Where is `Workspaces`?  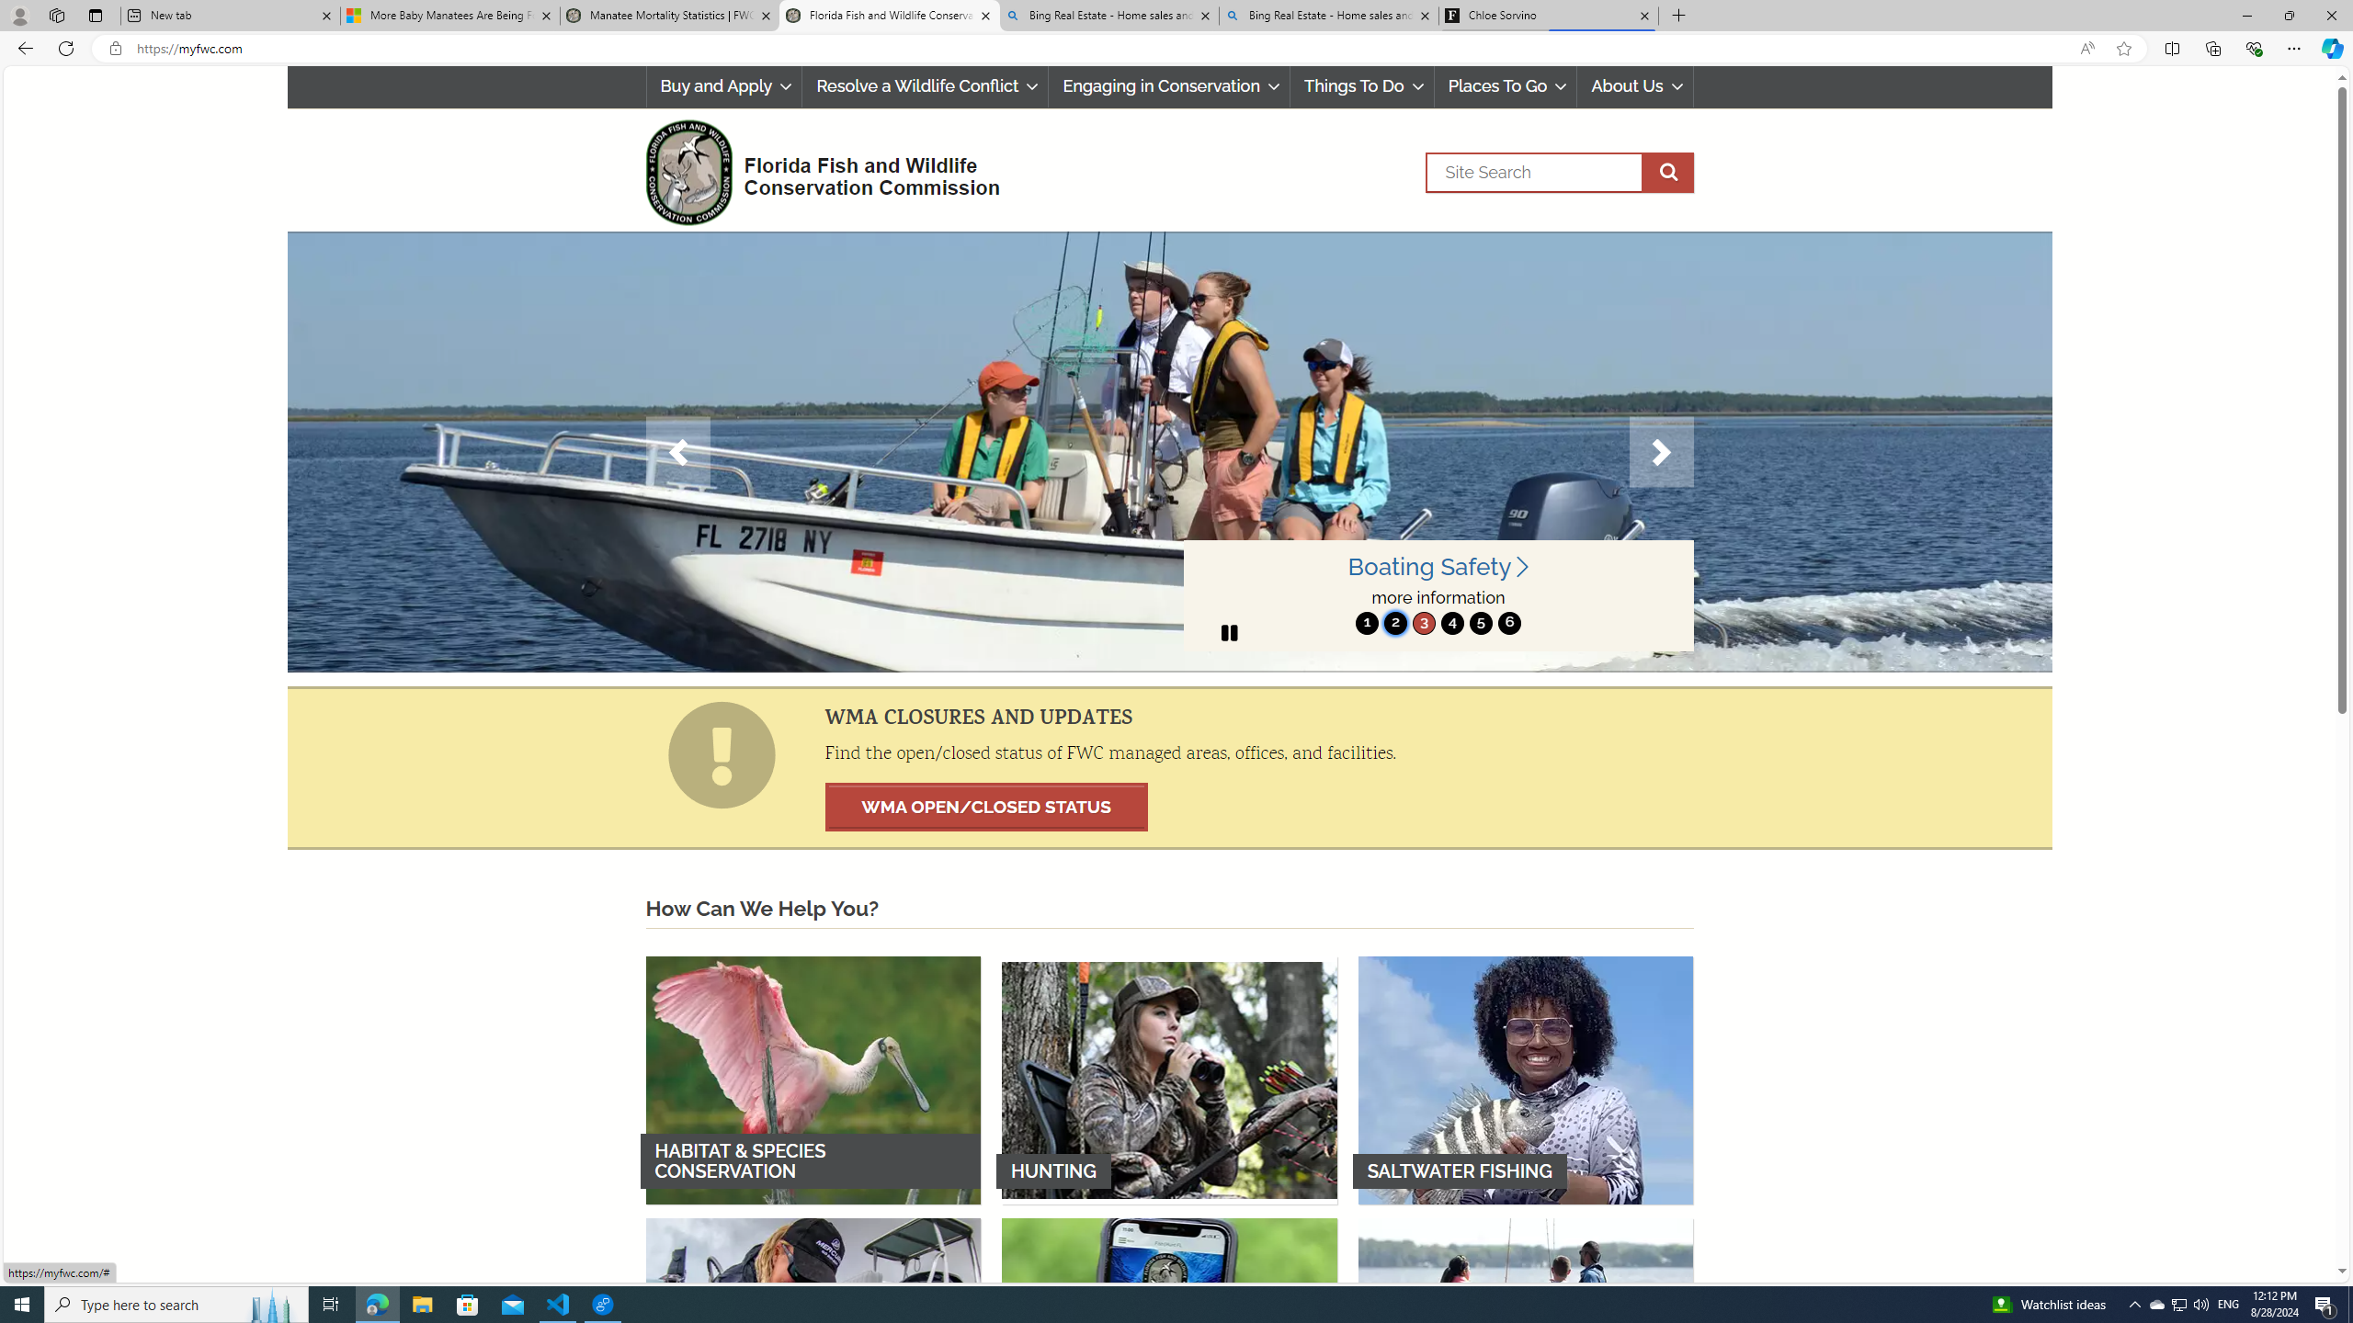
Workspaces is located at coordinates (56, 15).